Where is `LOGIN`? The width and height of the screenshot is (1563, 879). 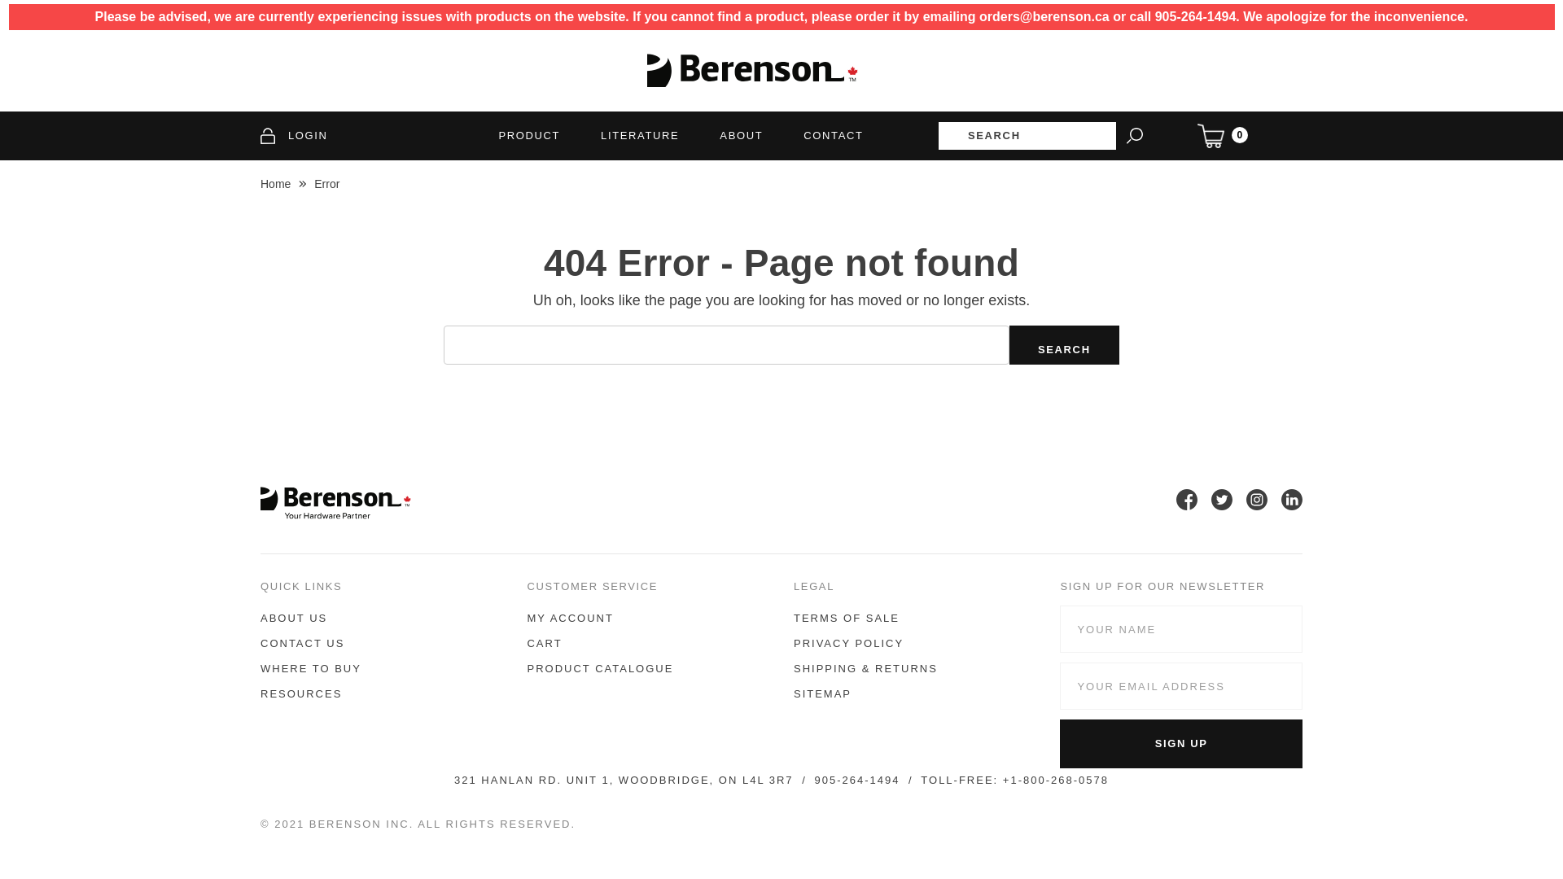
LOGIN is located at coordinates (295, 136).